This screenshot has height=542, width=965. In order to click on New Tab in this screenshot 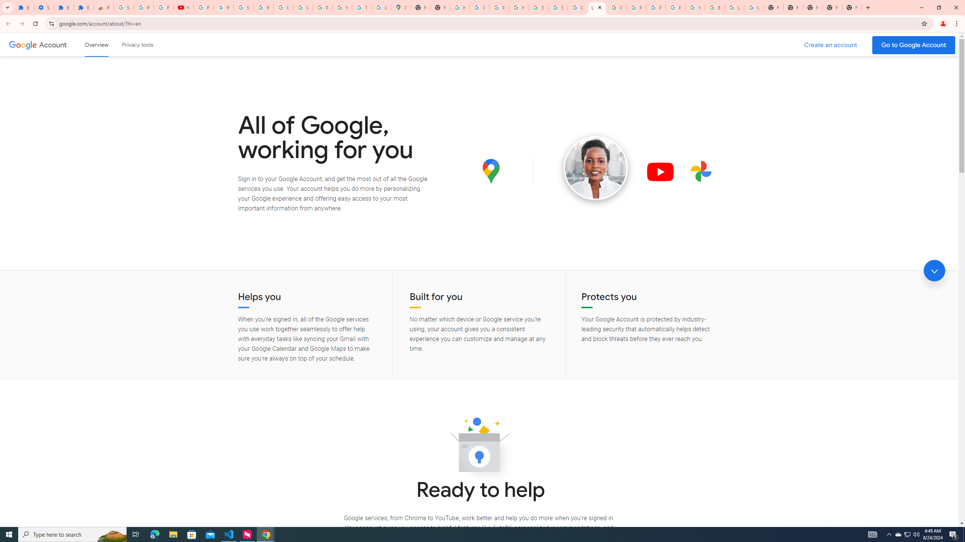, I will do `click(851, 8)`.